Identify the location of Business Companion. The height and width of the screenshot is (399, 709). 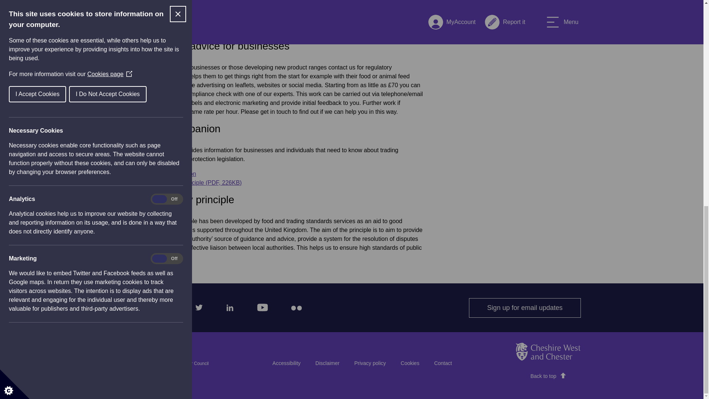
(168, 174).